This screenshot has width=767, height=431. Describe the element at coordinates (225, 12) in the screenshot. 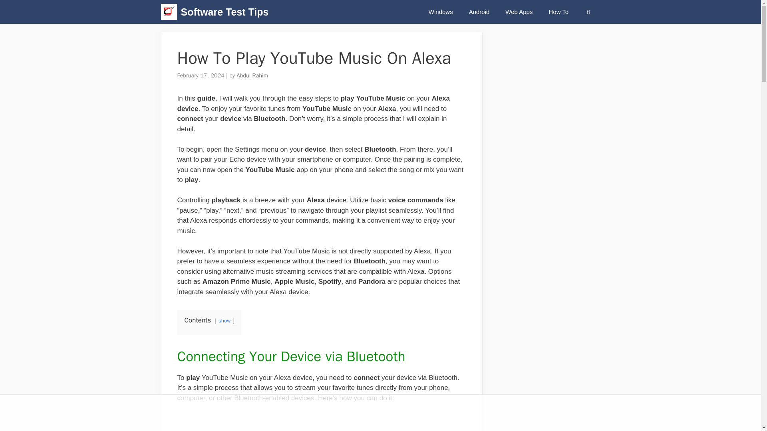

I see `Software Test Tips` at that location.